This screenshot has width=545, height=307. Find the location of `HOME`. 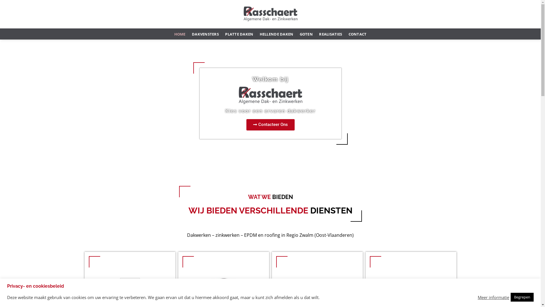

HOME is located at coordinates (180, 34).